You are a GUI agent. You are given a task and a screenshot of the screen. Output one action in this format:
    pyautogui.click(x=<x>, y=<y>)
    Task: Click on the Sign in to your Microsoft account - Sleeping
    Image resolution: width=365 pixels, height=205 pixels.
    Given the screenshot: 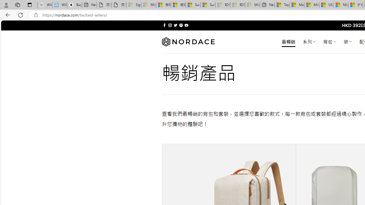 What is the action you would take?
    pyautogui.click(x=134, y=5)
    